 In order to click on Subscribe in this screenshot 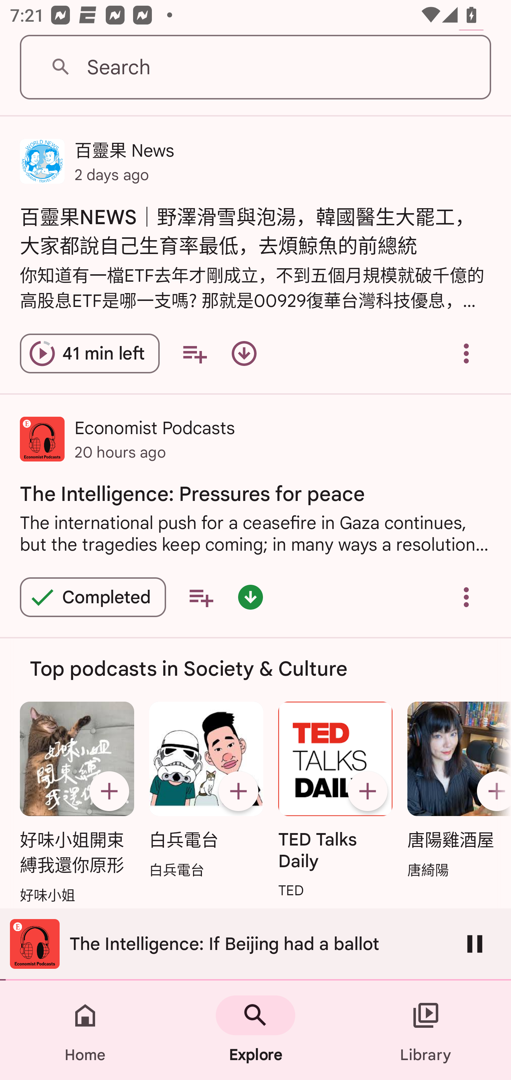, I will do `click(238, 792)`.